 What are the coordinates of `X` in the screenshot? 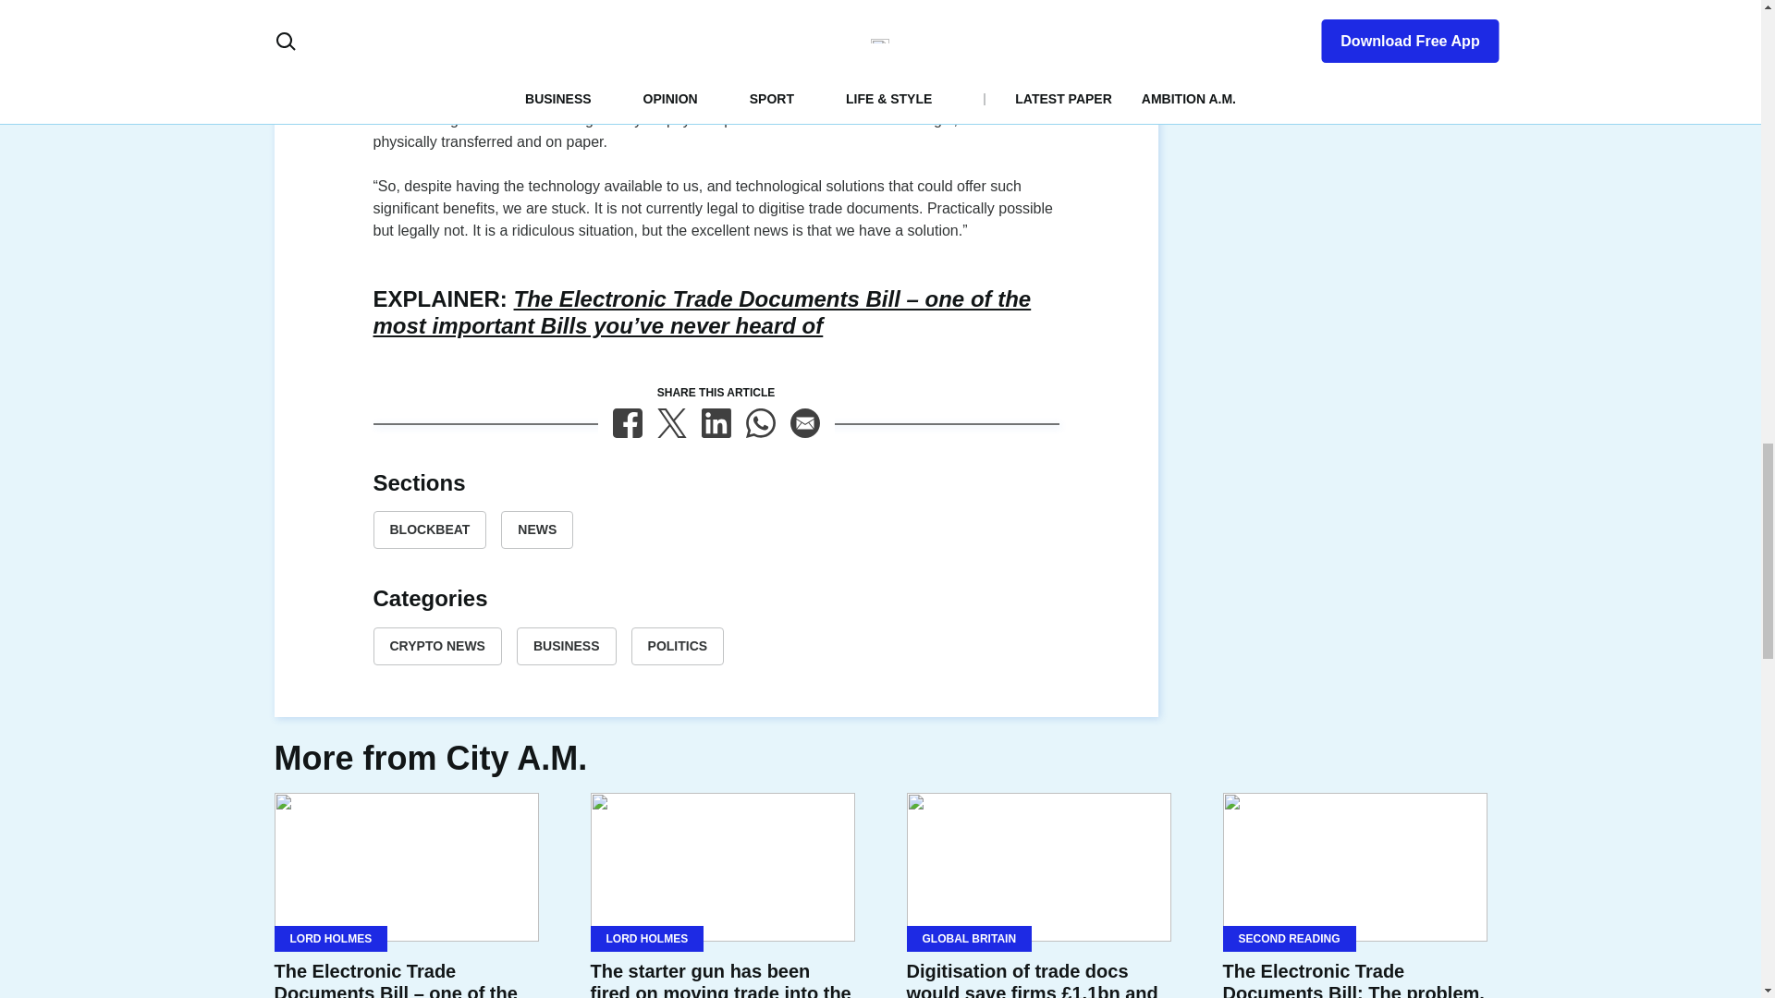 It's located at (671, 423).